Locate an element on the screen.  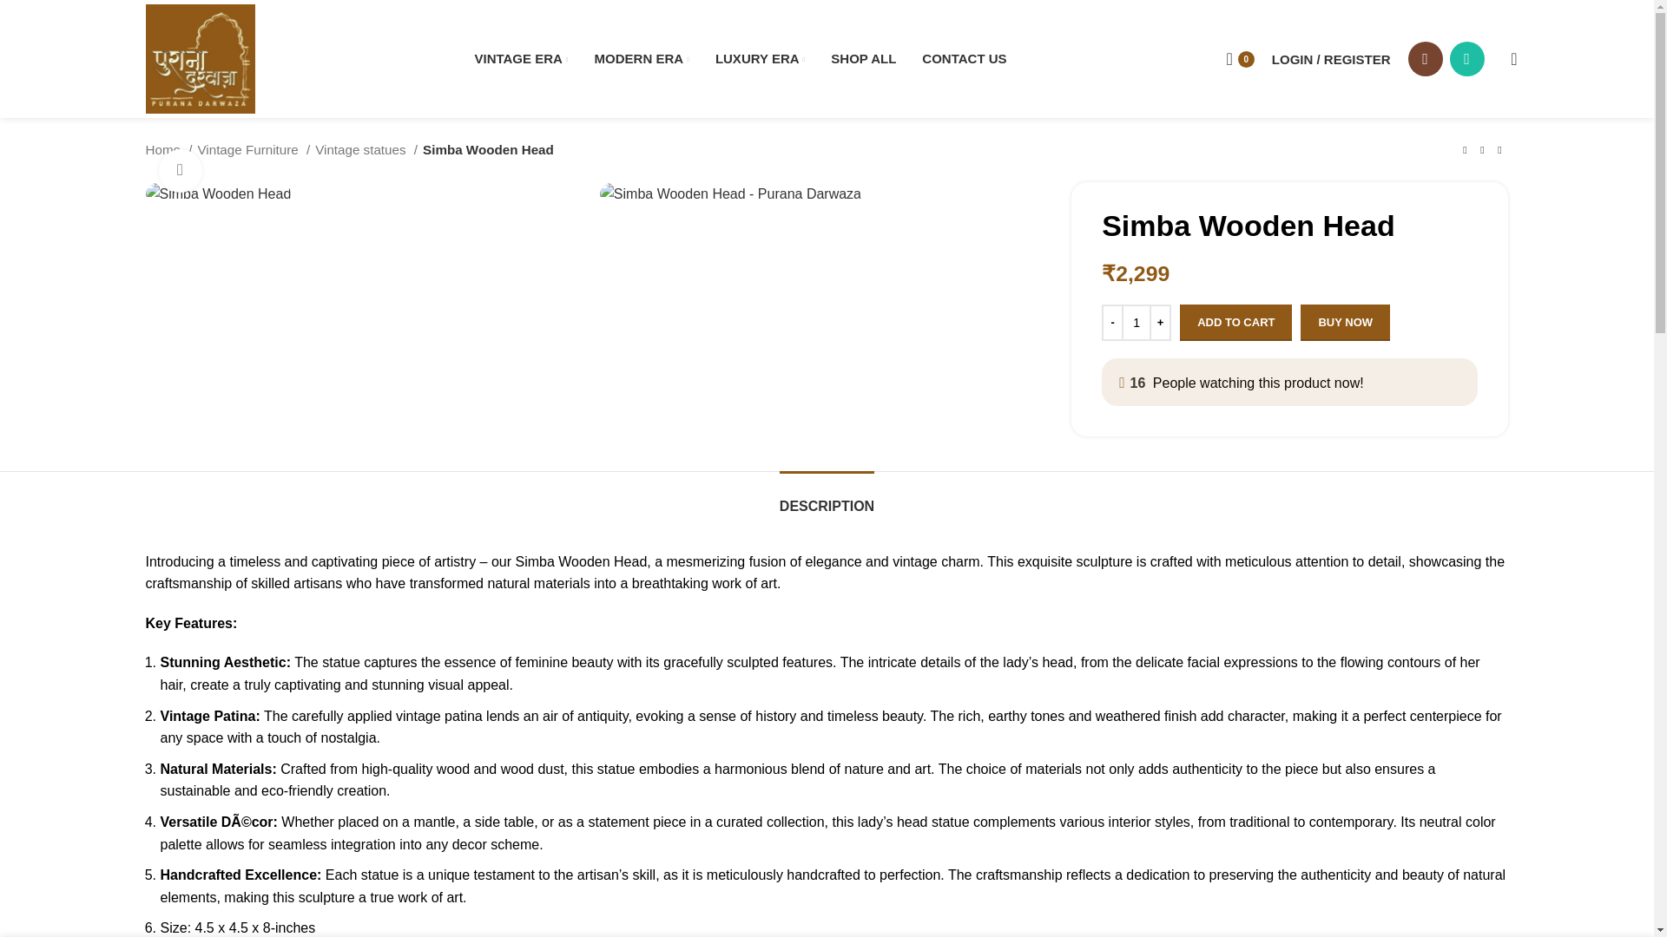
Simba Wooden Head2 is located at coordinates (731, 193).